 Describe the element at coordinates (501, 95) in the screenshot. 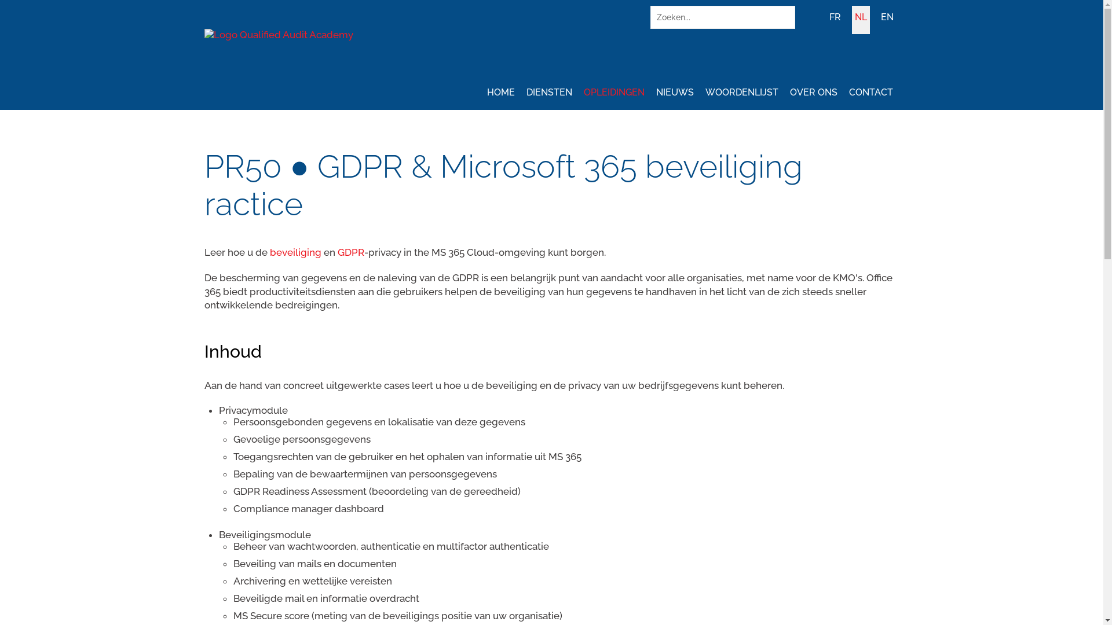

I see `HOME` at that location.